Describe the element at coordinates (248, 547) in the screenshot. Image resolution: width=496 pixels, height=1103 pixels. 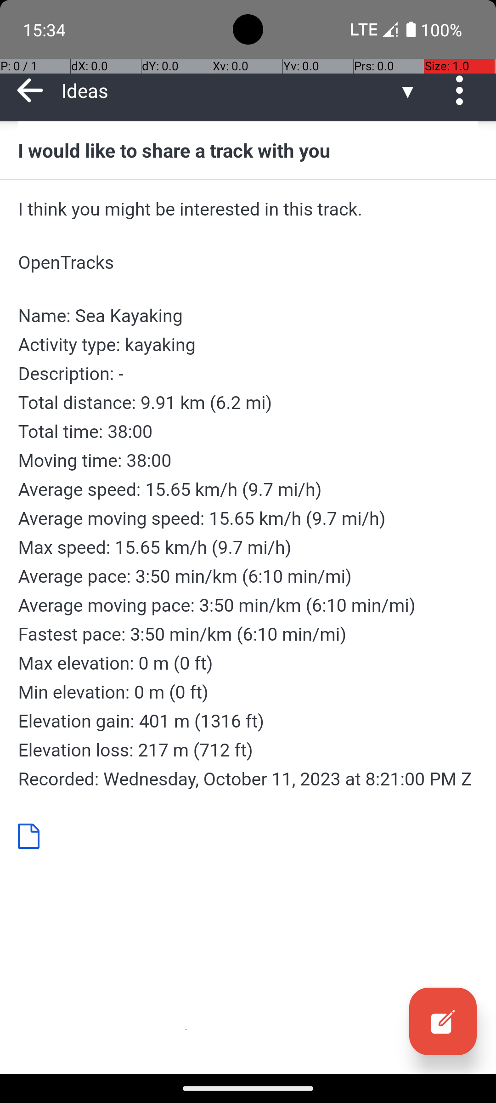
I see `Name: Sea Kayaking
Activity type: kayaking
Description: -
Total distance: 9.91 km (6.2 mi)
Total time: 38:00
Moving time: 38:00
Average speed: 15.65 km/h (9.7 mi/h)
Average moving speed: 15.65 km/h (9.7 mi/h)
Max speed: 15.65 km/h (9.7 mi/h)
Average pace: 3:50 min/km (6:10 min/mi)
Average moving pace: 3:50 min/km (6:10 min/mi)
Fastest pace: 3:50 min/km (6:10 min/mi)
Max elevation: 0 m (0 ft)
Min elevation: 0 m (0 ft)
Elevation gain: 401 m (1316 ft)
Elevation loss: 217 m (712 ft)
Recorded: Wednesday, October 11, 2023 at 8:21:00 PM Z` at that location.